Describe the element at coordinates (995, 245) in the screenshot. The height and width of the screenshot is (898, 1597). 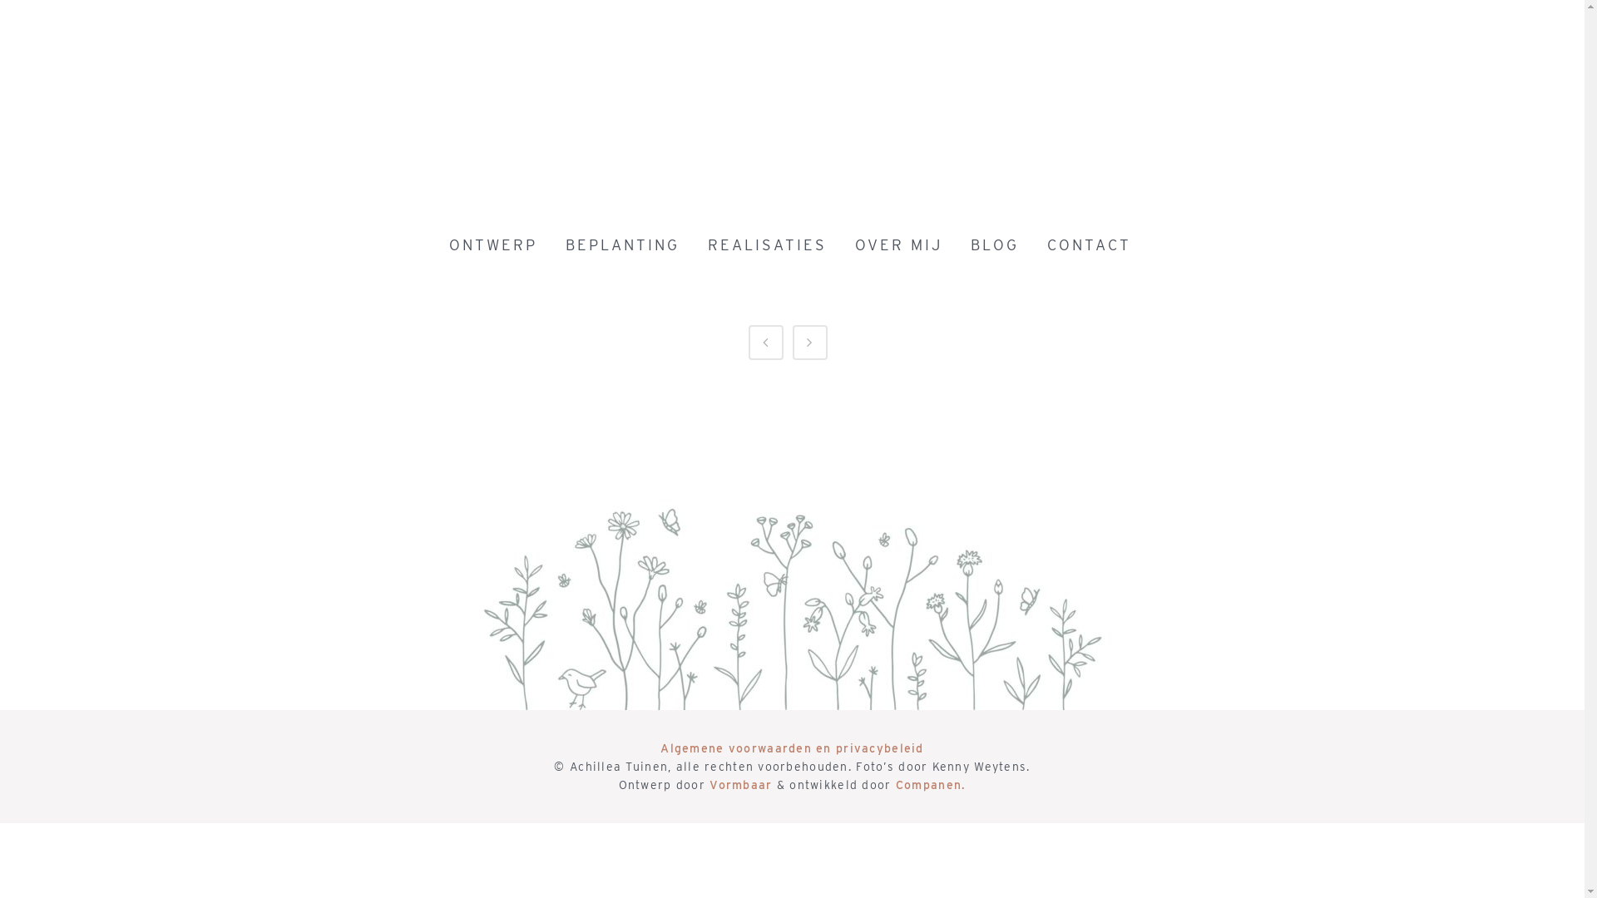
I see `BLOG` at that location.